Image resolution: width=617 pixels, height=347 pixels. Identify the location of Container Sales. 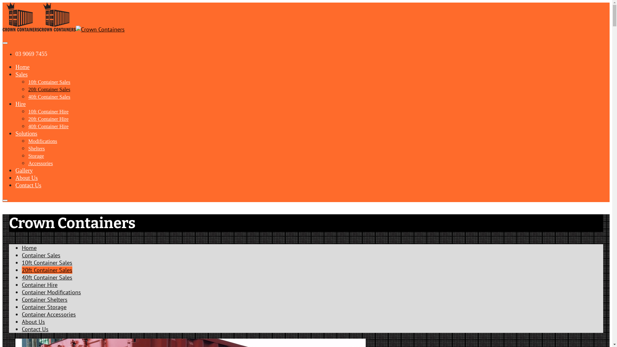
(41, 255).